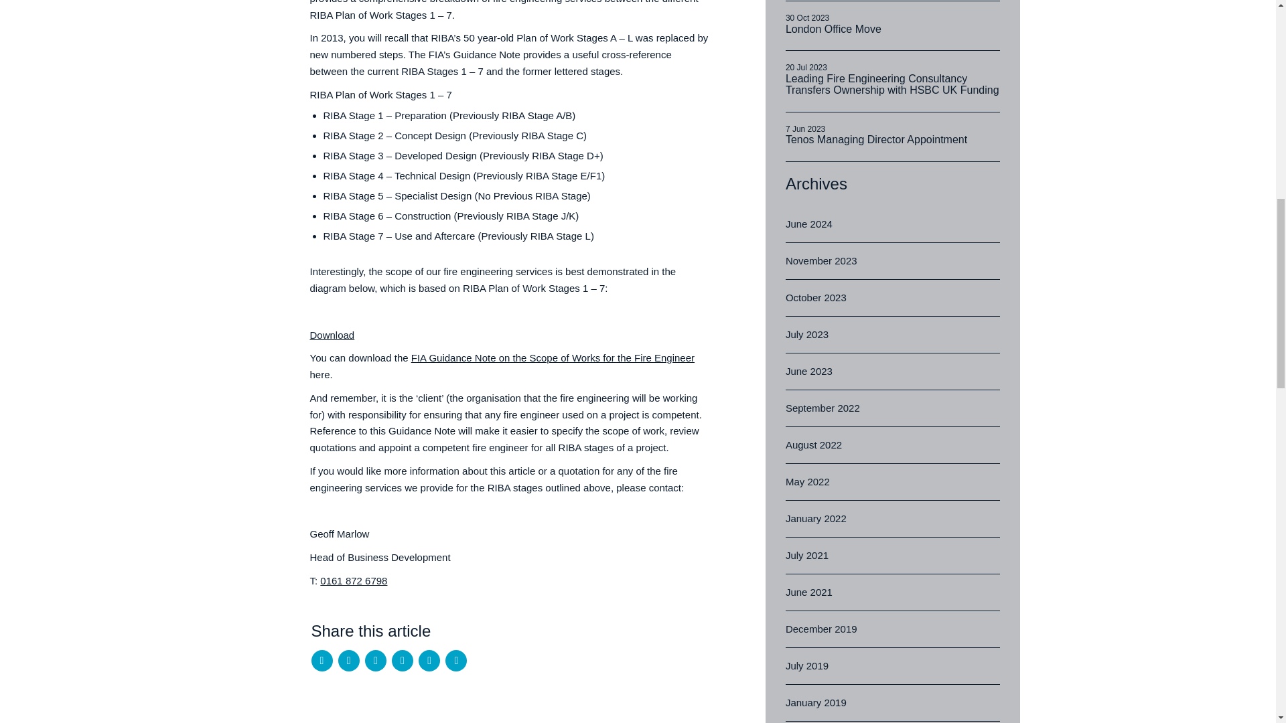 The height and width of the screenshot is (723, 1286). I want to click on London Office Move, so click(893, 137).